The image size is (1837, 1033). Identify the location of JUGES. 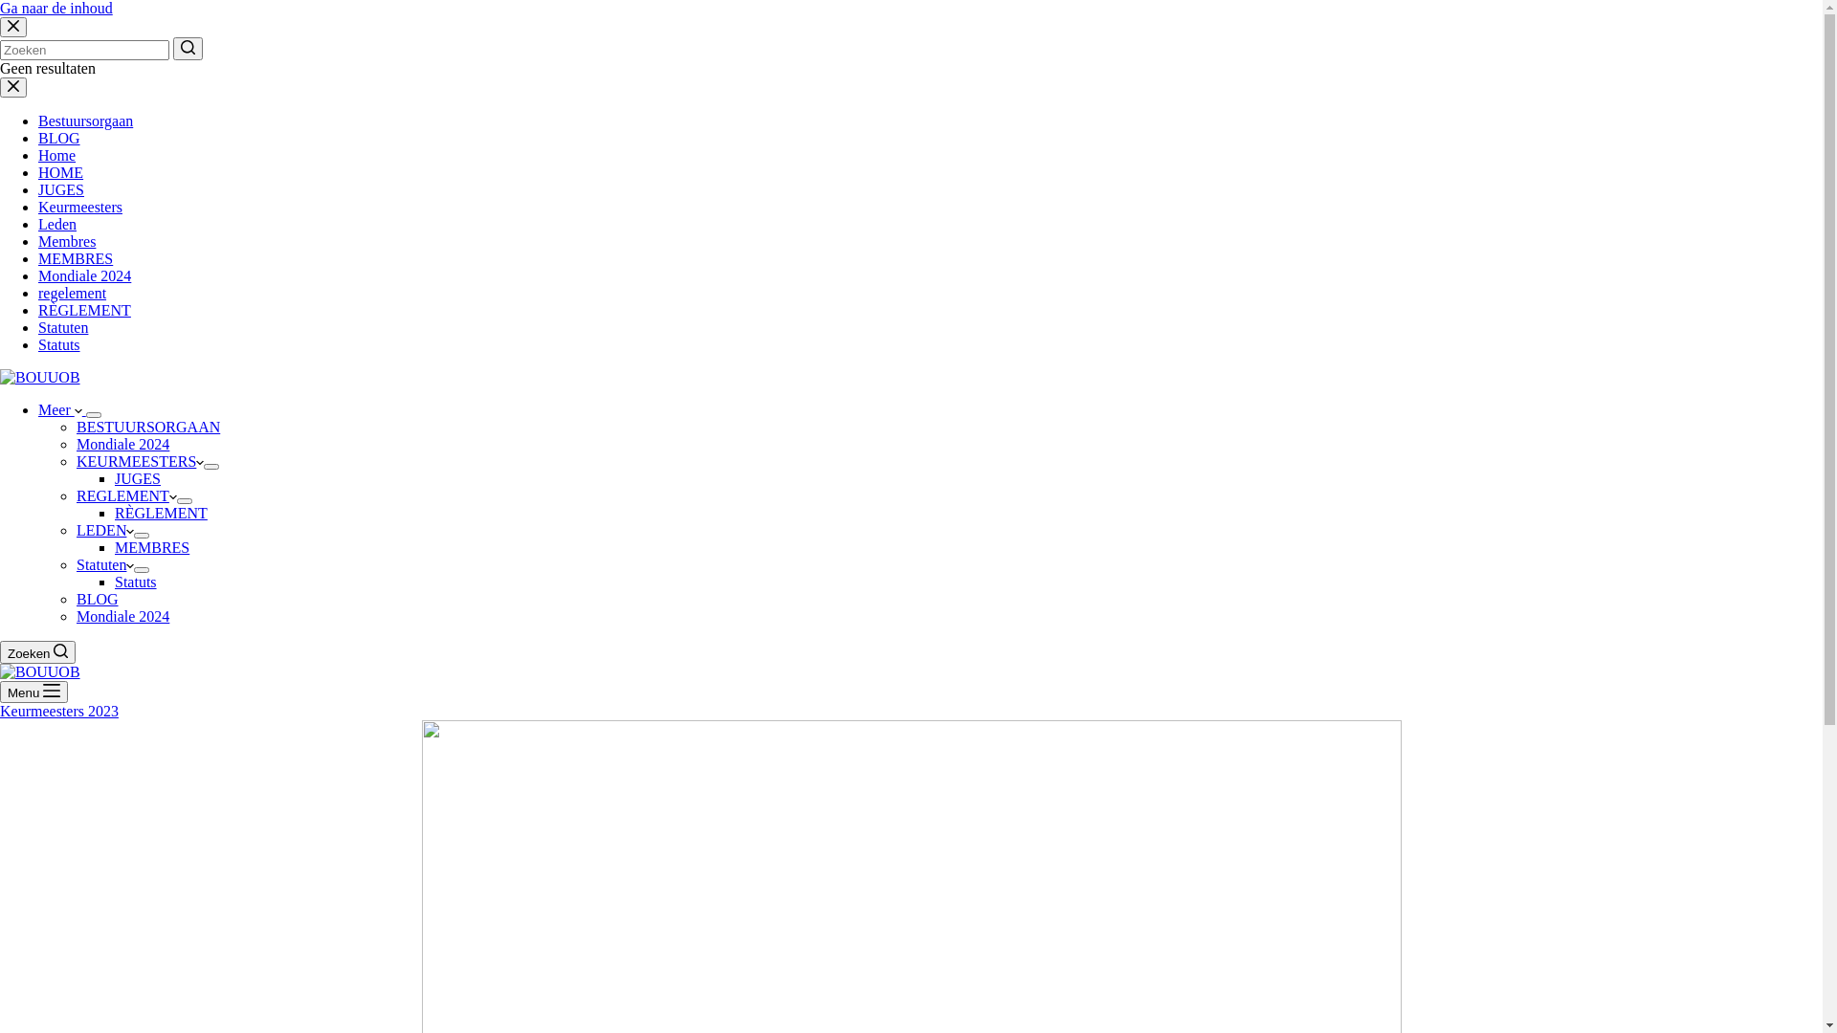
(61, 189).